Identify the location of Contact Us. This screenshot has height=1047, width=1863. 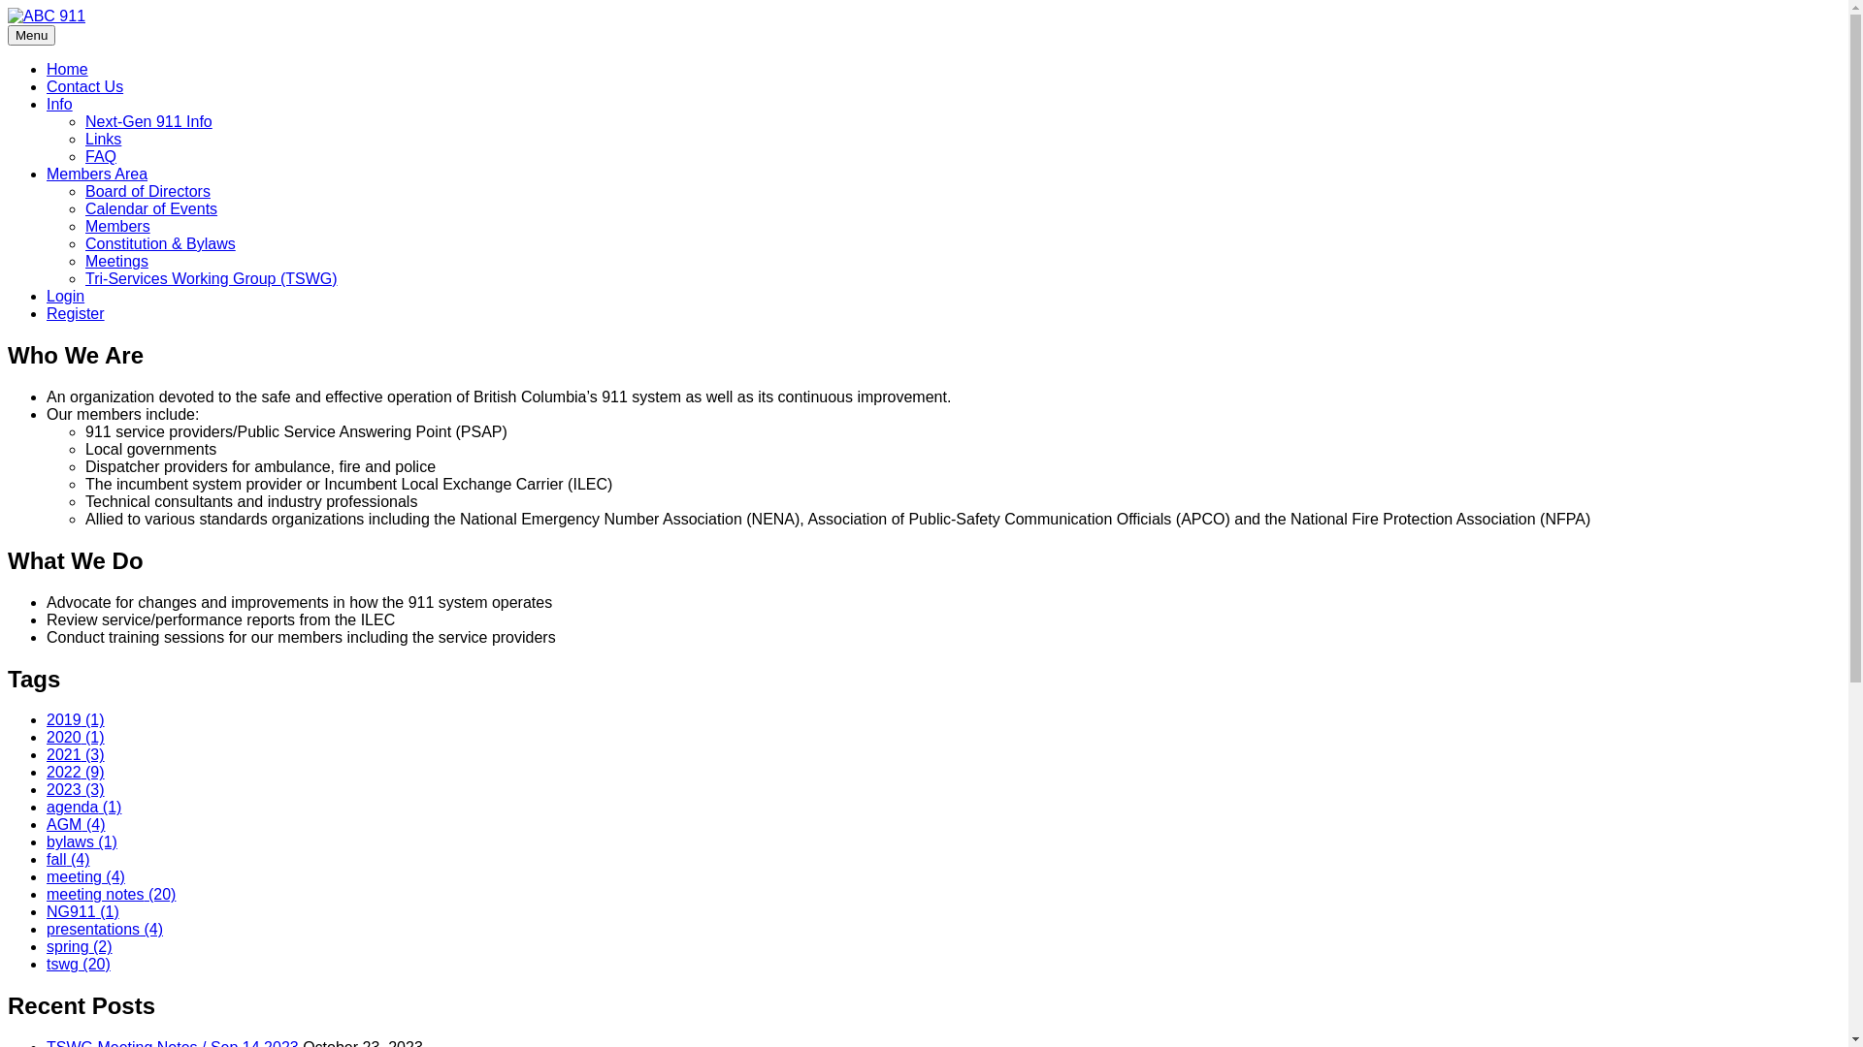
(85, 87).